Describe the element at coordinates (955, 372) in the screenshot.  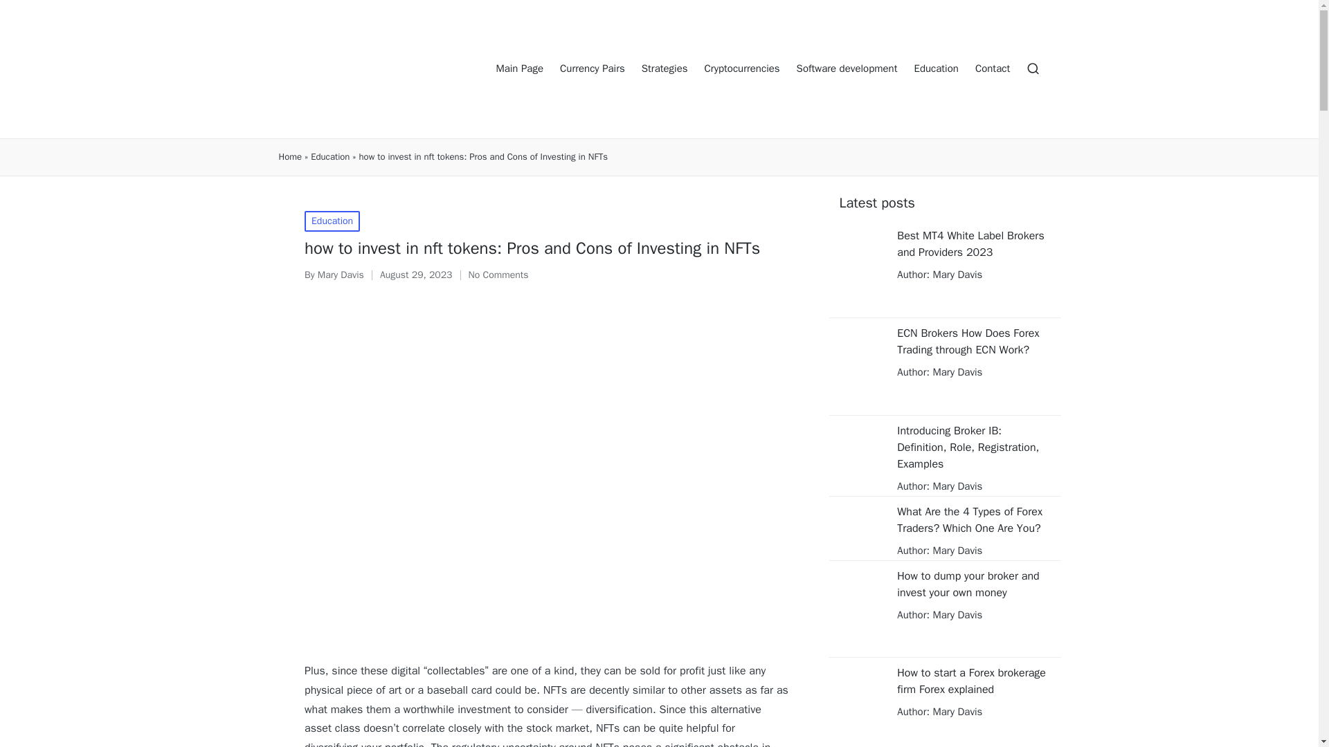
I see `Mary Davis` at that location.